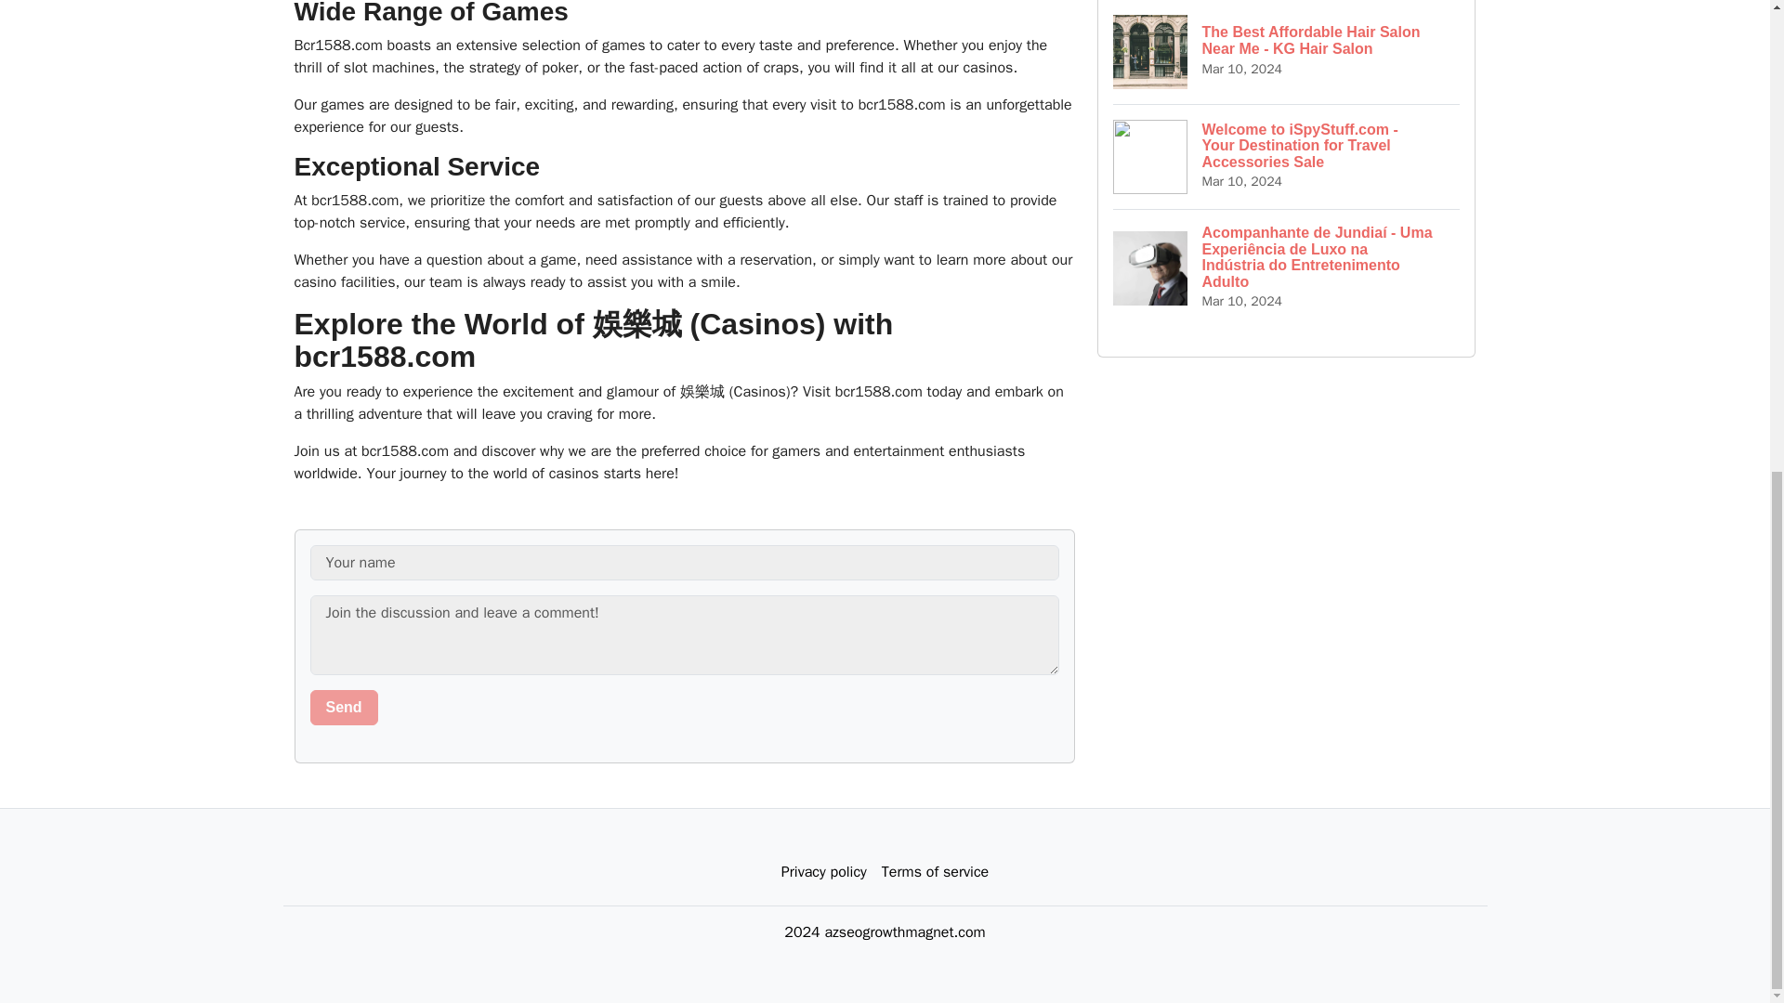  I want to click on Privacy policy, so click(823, 872).